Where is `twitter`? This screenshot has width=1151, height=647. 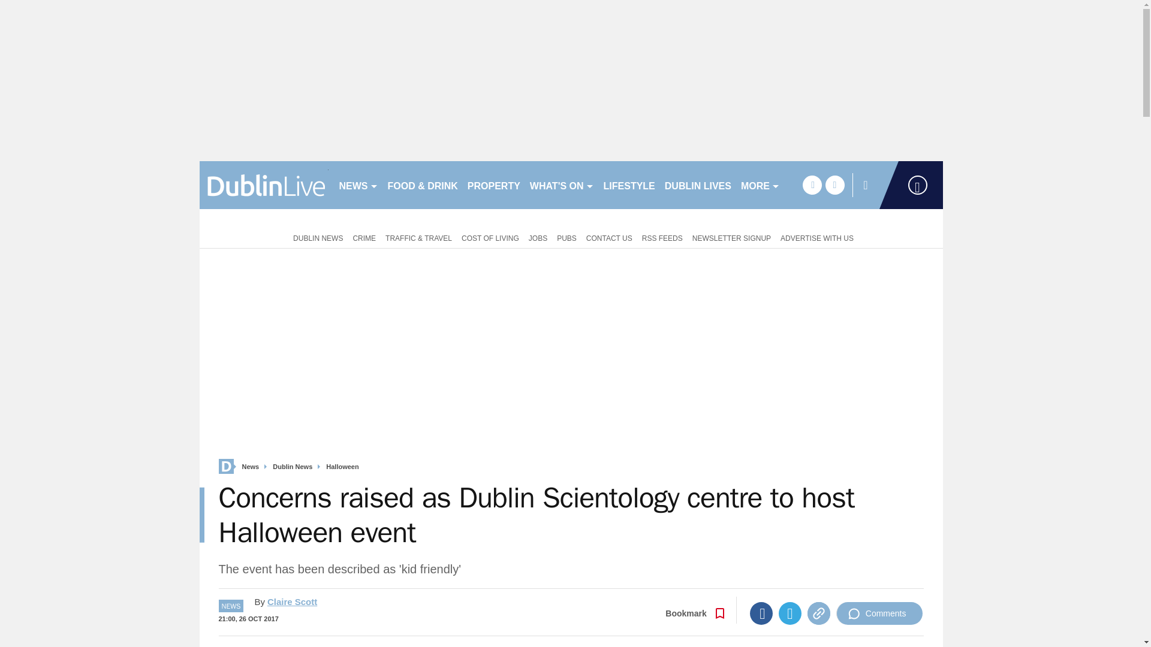
twitter is located at coordinates (834, 185).